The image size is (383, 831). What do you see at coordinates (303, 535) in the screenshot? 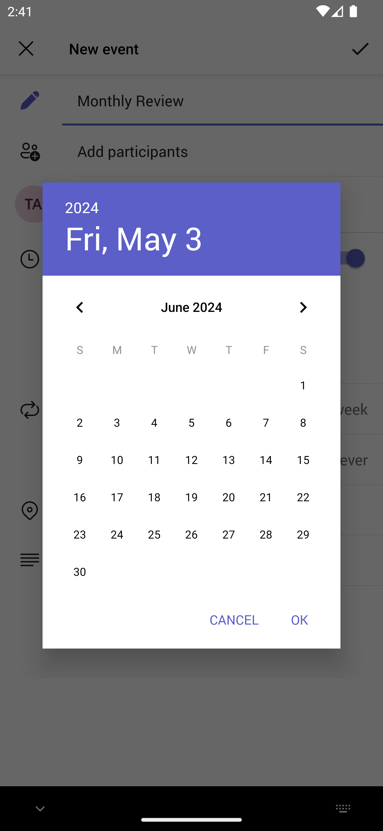
I see `29 29 June 2024` at bounding box center [303, 535].